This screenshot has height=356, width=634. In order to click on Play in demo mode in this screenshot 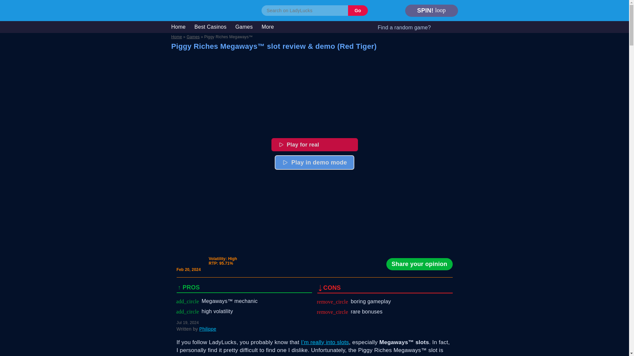, I will do `click(314, 162)`.